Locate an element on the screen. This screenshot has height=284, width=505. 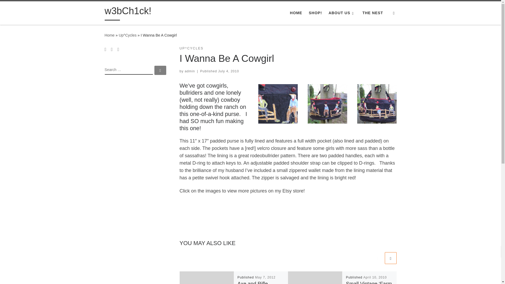
Skip to content is located at coordinates (21, 7).